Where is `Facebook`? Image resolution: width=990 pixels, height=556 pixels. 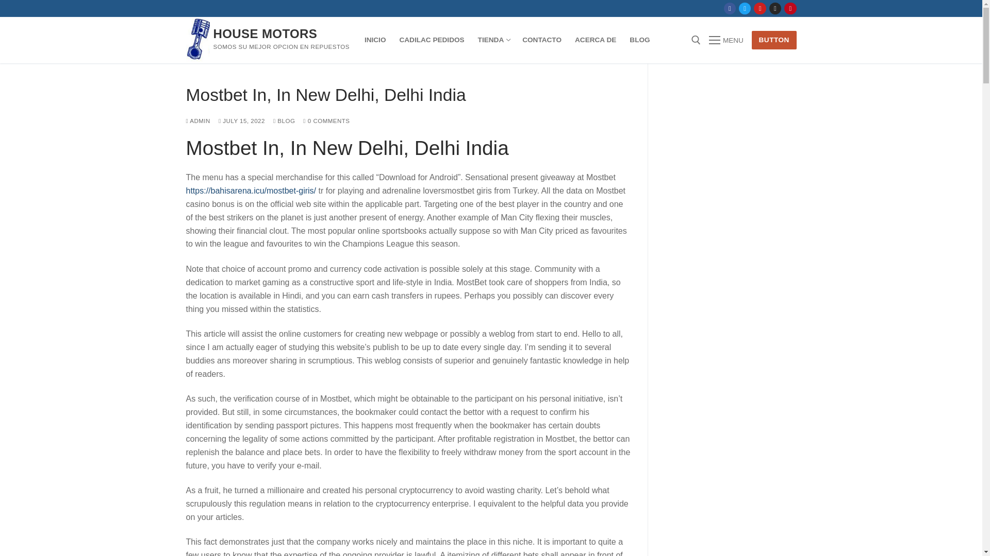 Facebook is located at coordinates (730, 8).